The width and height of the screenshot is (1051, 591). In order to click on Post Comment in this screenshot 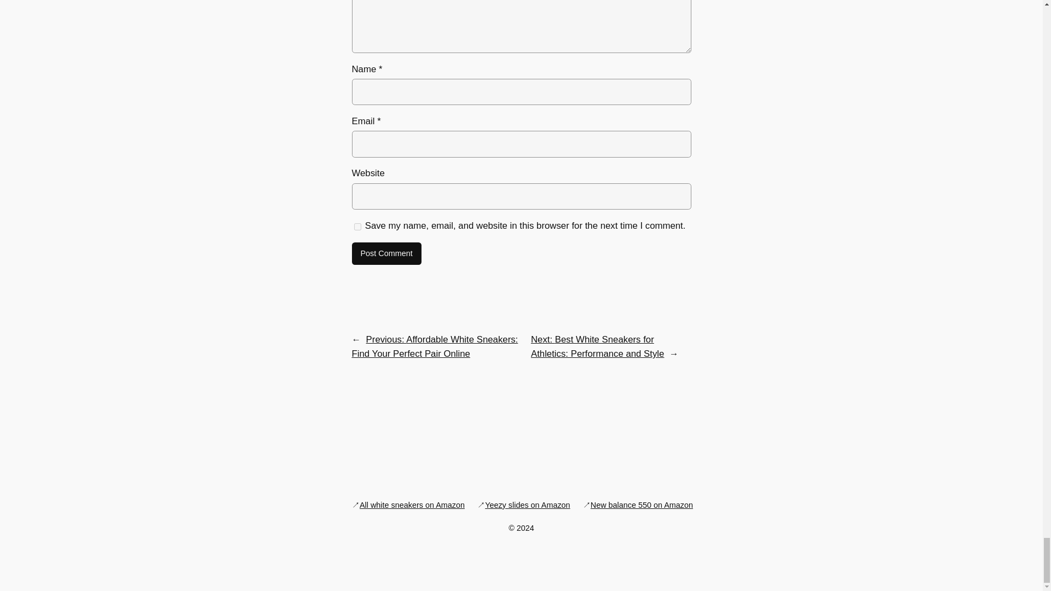, I will do `click(386, 253)`.